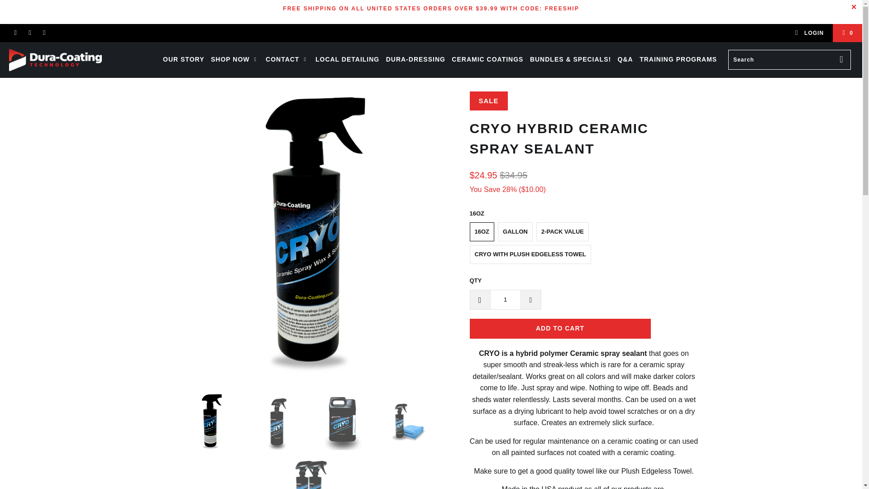 The width and height of the screenshot is (869, 489). What do you see at coordinates (43, 33) in the screenshot?
I see `Dura-Coating Technology on Pinterest` at bounding box center [43, 33].